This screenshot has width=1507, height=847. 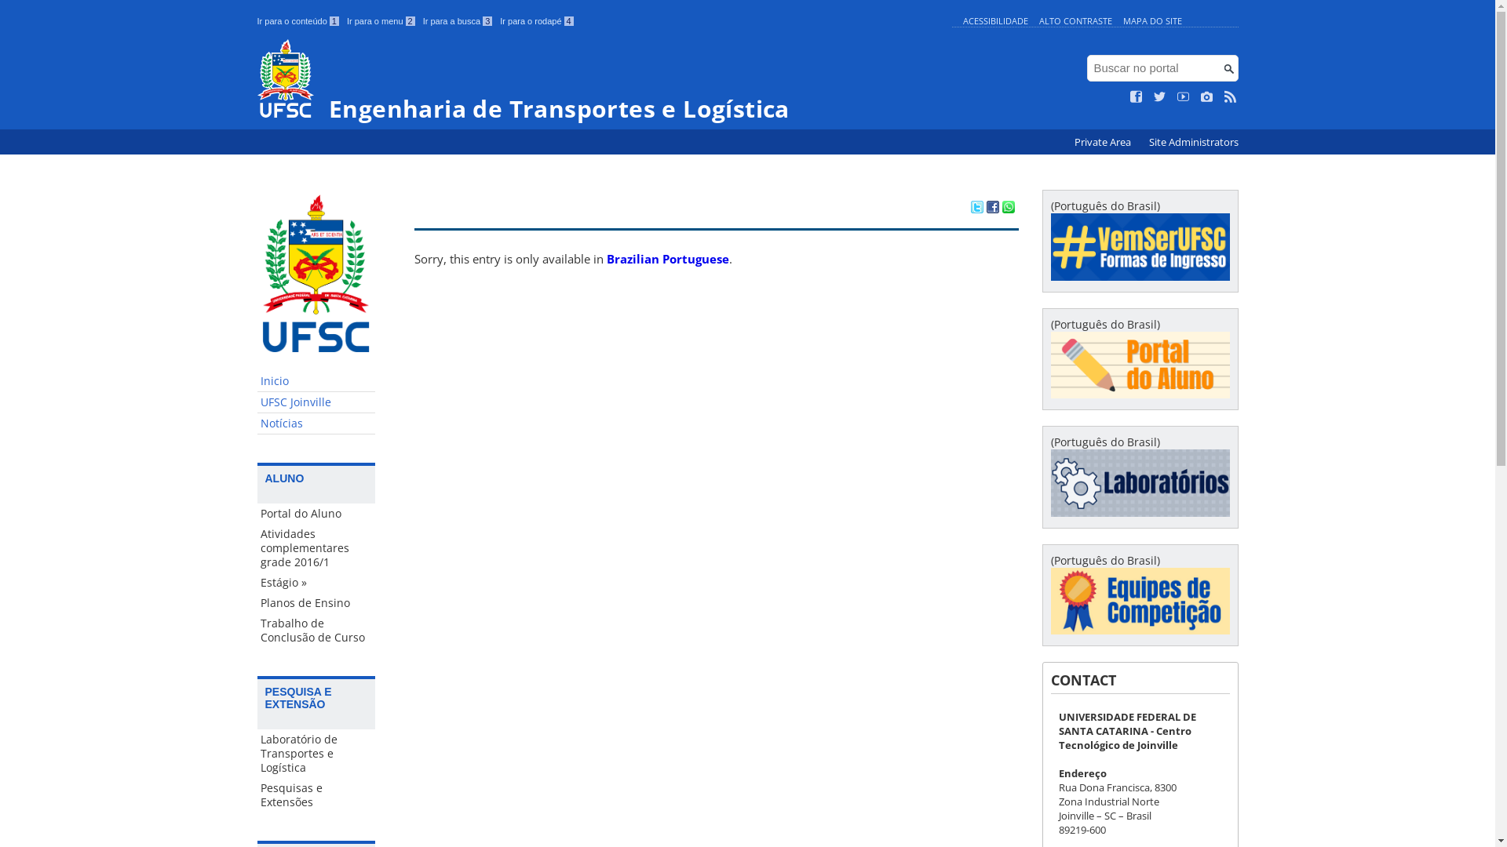 What do you see at coordinates (976, 209) in the screenshot?
I see `Compartilhar no Twitter` at bounding box center [976, 209].